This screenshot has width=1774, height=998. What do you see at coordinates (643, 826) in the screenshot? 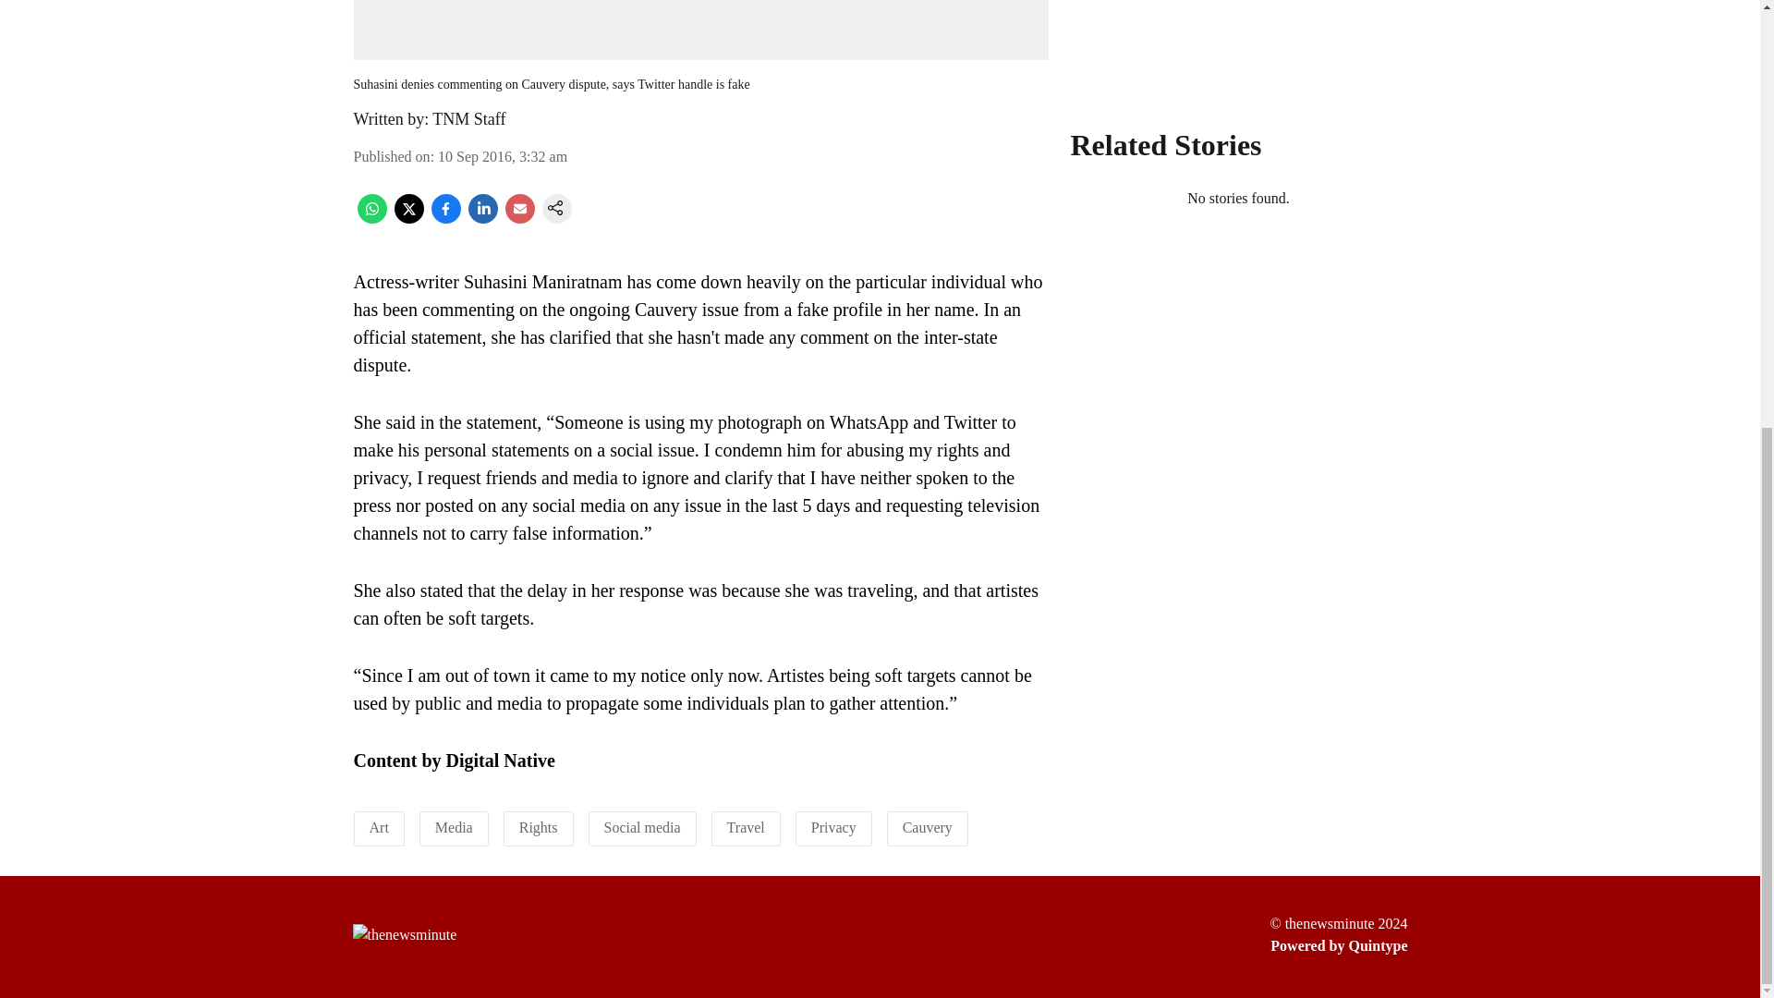
I see `Social media` at bounding box center [643, 826].